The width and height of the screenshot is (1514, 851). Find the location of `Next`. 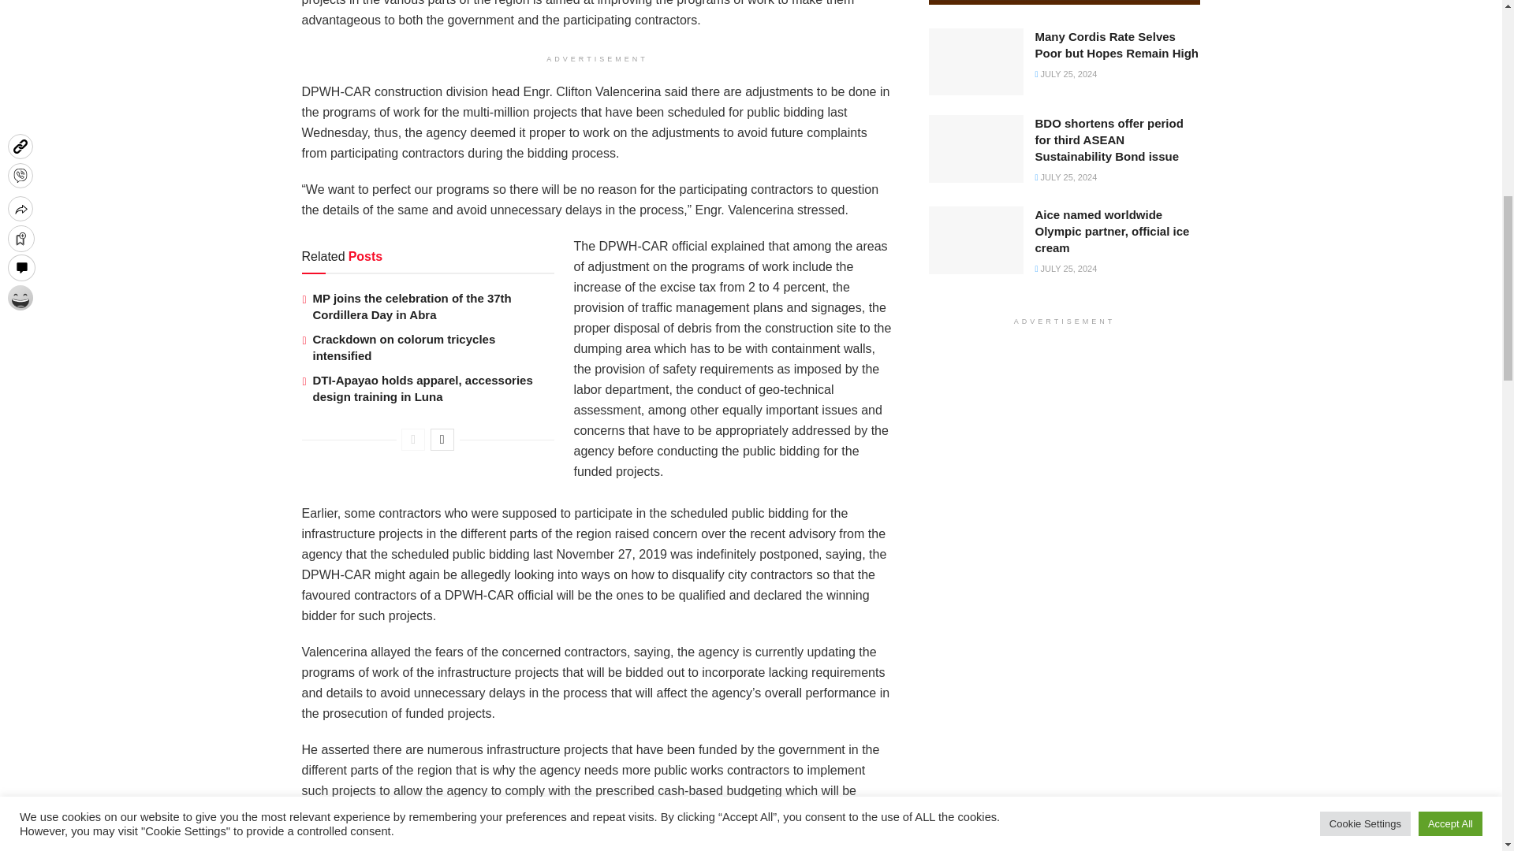

Next is located at coordinates (442, 440).